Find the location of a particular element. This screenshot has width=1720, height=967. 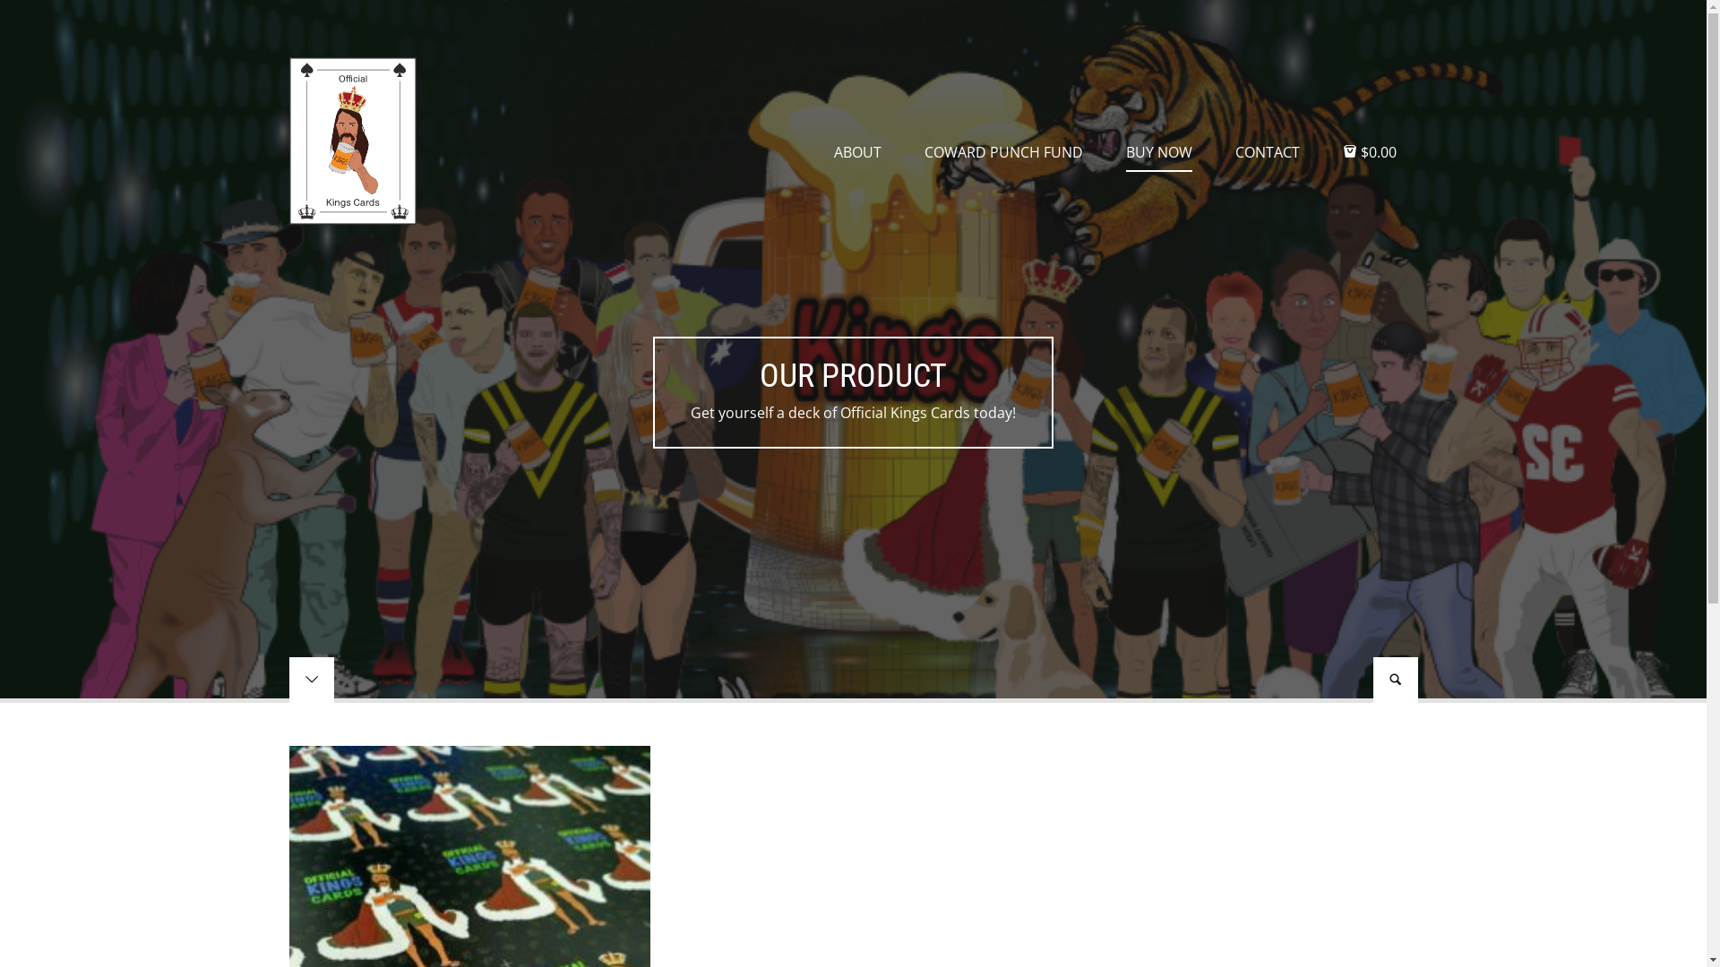

BUY NOW is located at coordinates (1158, 152).